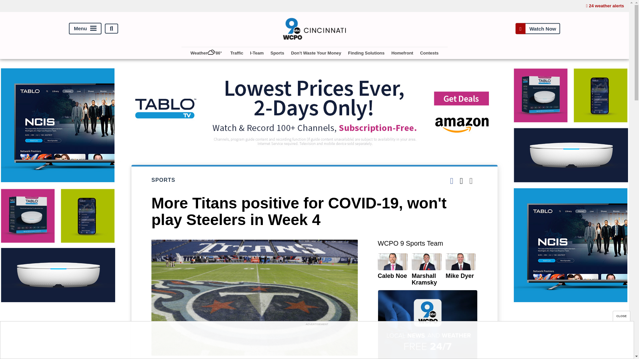  Describe the element at coordinates (366, 53) in the screenshot. I see `Finding Solutions` at that location.